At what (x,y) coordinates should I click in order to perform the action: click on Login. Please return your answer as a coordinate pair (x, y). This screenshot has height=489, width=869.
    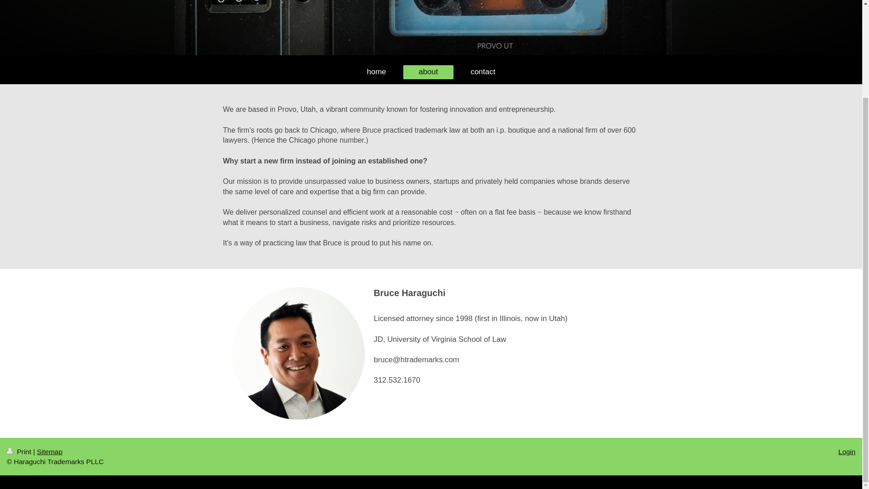
    Looking at the image, I should click on (846, 451).